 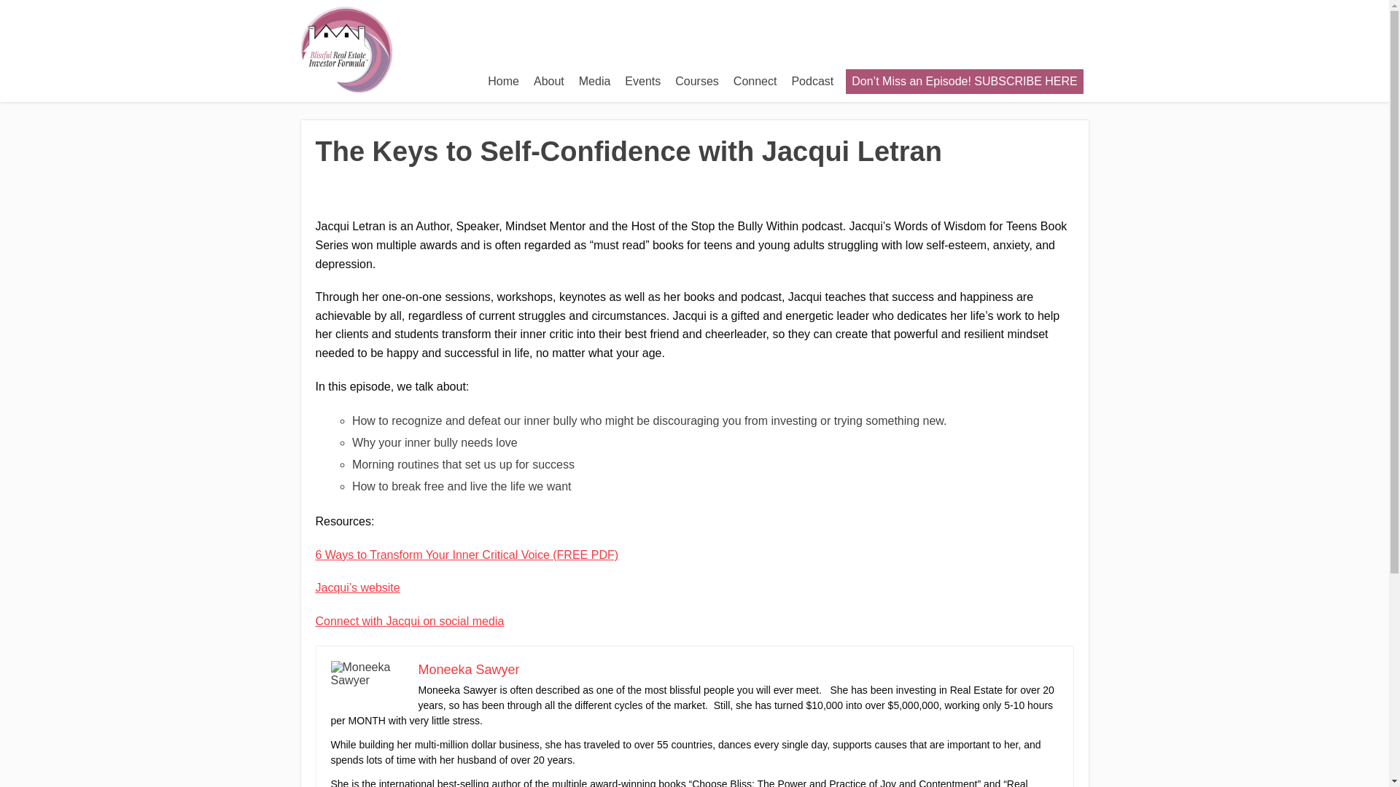 What do you see at coordinates (642, 81) in the screenshot?
I see `Events` at bounding box center [642, 81].